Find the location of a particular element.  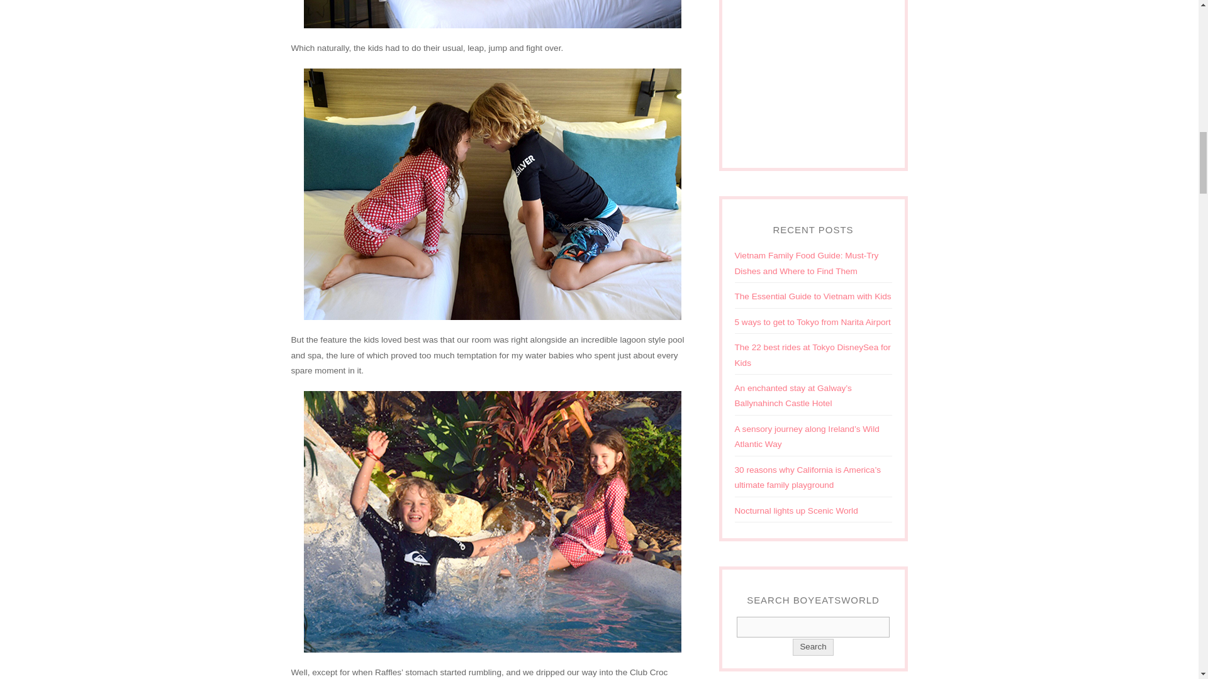

Search is located at coordinates (813, 627).